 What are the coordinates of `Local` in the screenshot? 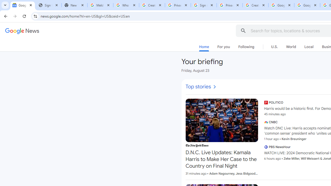 It's located at (309, 47).